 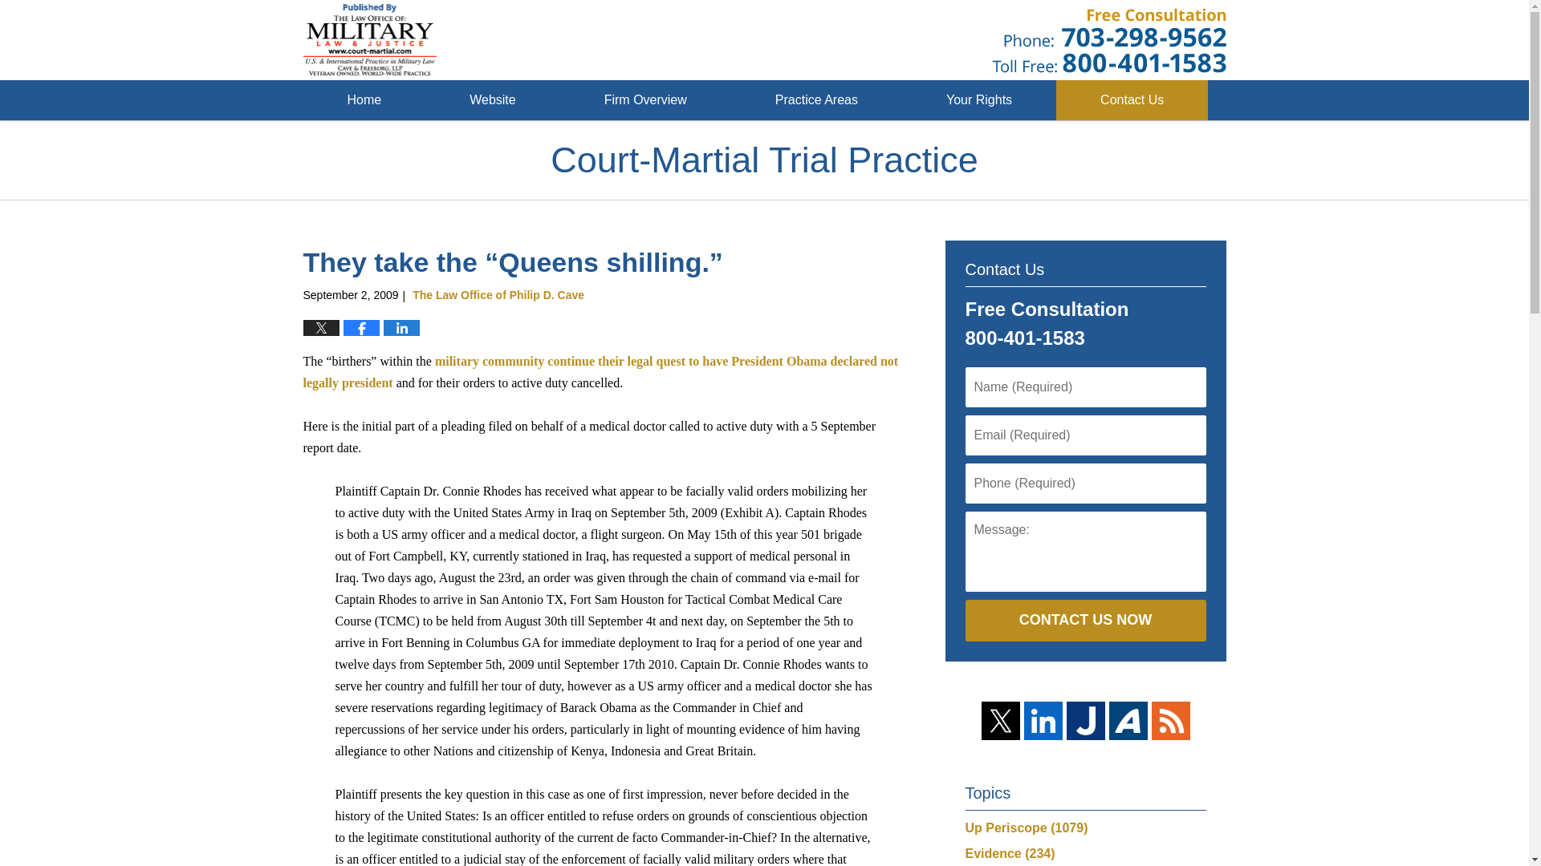 What do you see at coordinates (1084, 621) in the screenshot?
I see `CONTACT US NOW` at bounding box center [1084, 621].